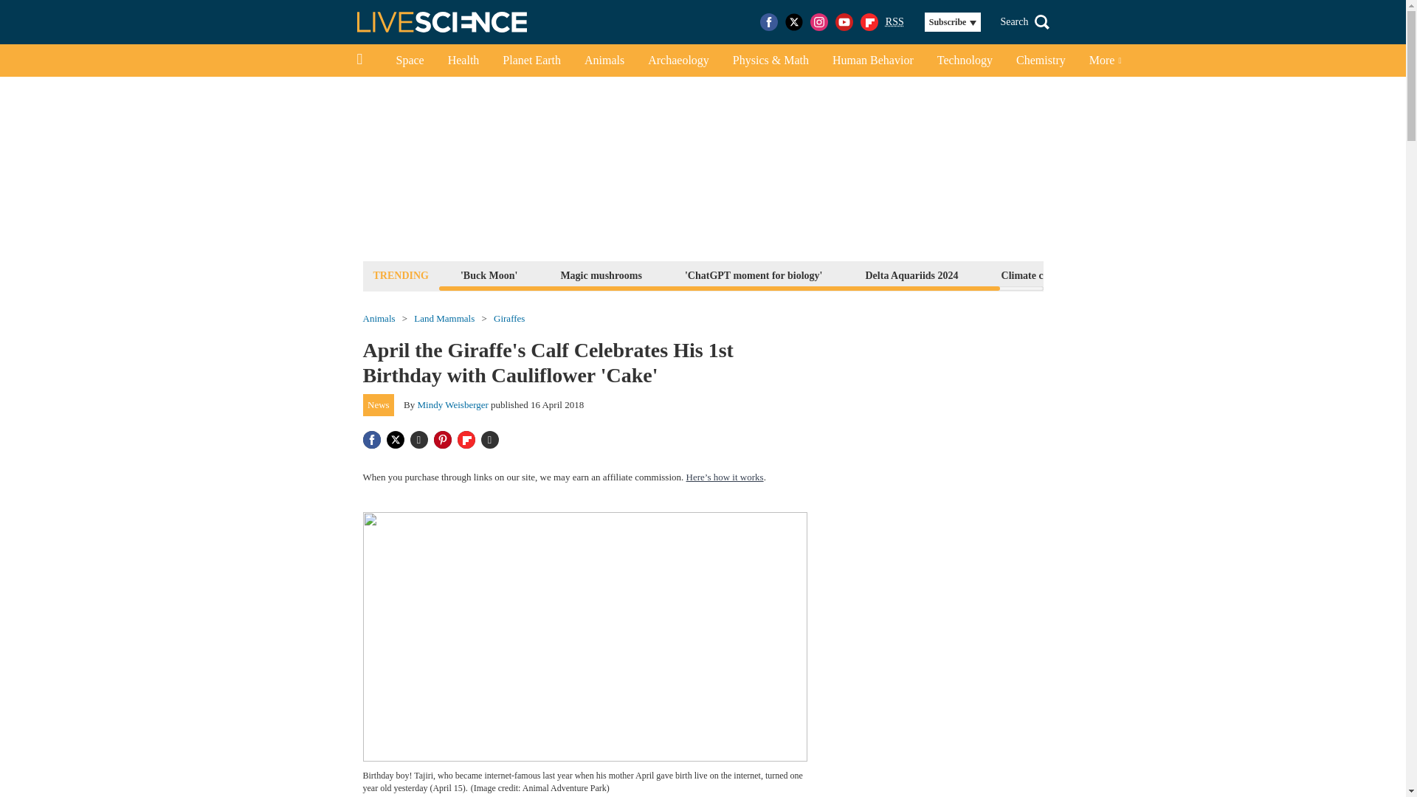 The height and width of the screenshot is (797, 1417). I want to click on Land Mammals, so click(444, 319).